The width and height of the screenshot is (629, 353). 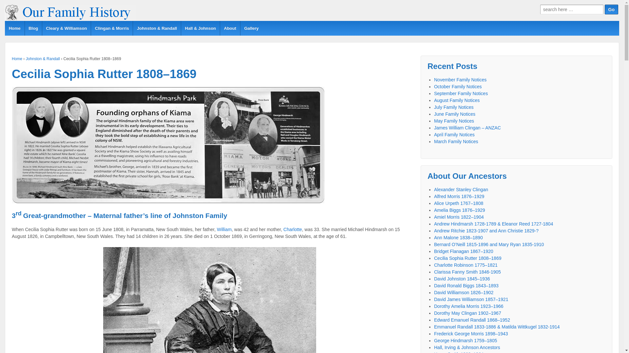 I want to click on Alexander Stanley Clingan, so click(x=461, y=190).